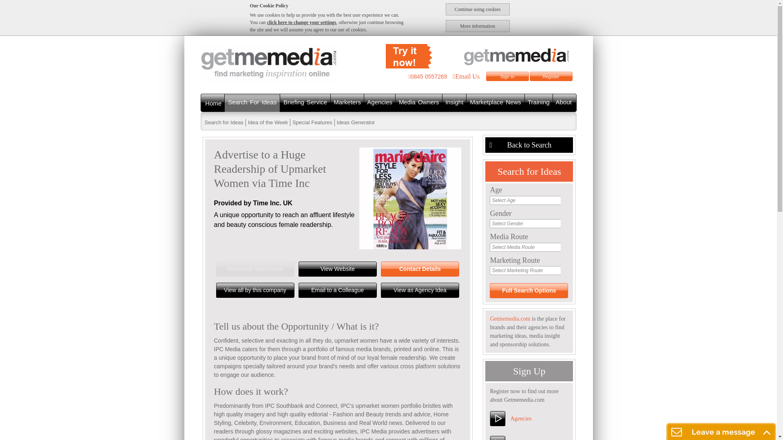  What do you see at coordinates (481, 56) in the screenshot?
I see `GetMeMedia` at bounding box center [481, 56].